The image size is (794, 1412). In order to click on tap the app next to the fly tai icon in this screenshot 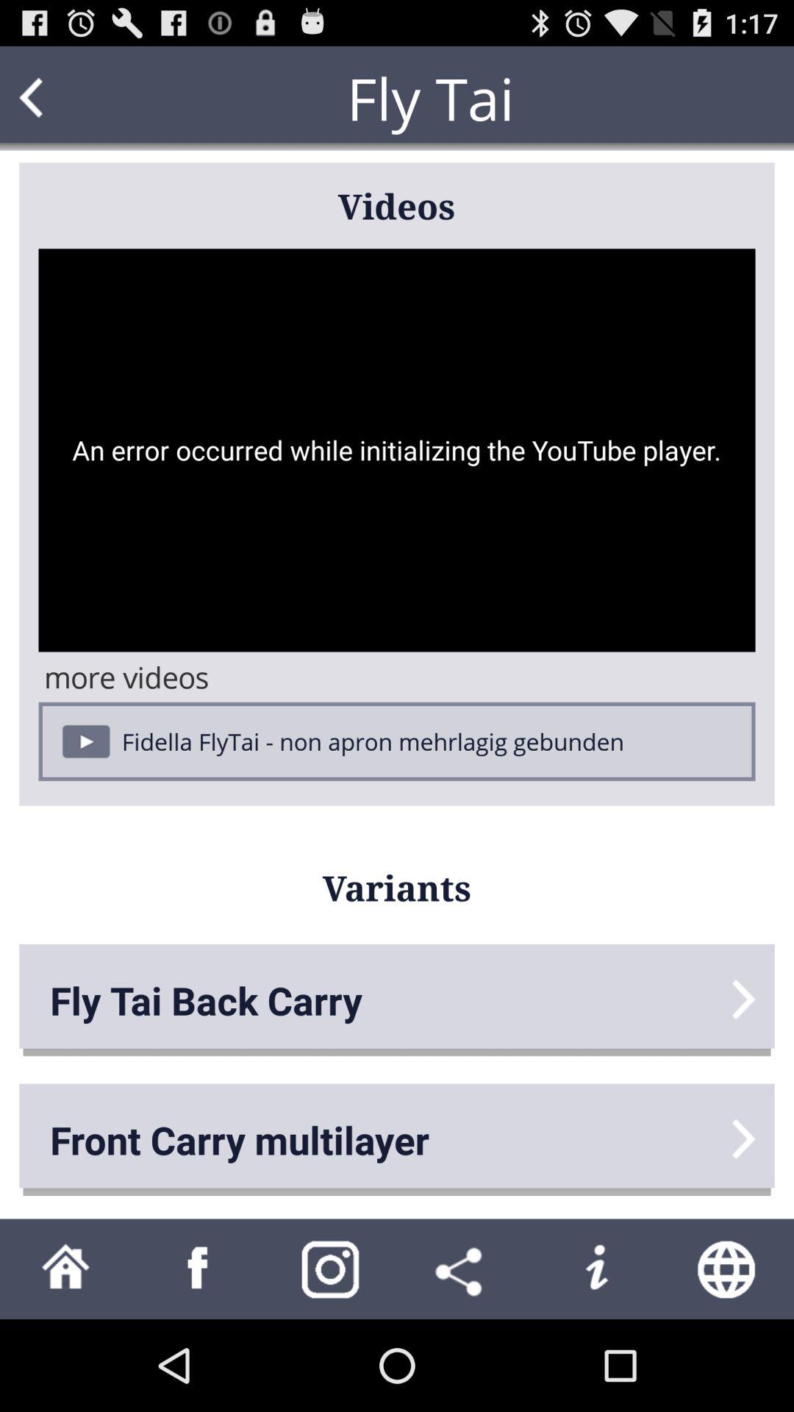, I will do `click(60, 99)`.